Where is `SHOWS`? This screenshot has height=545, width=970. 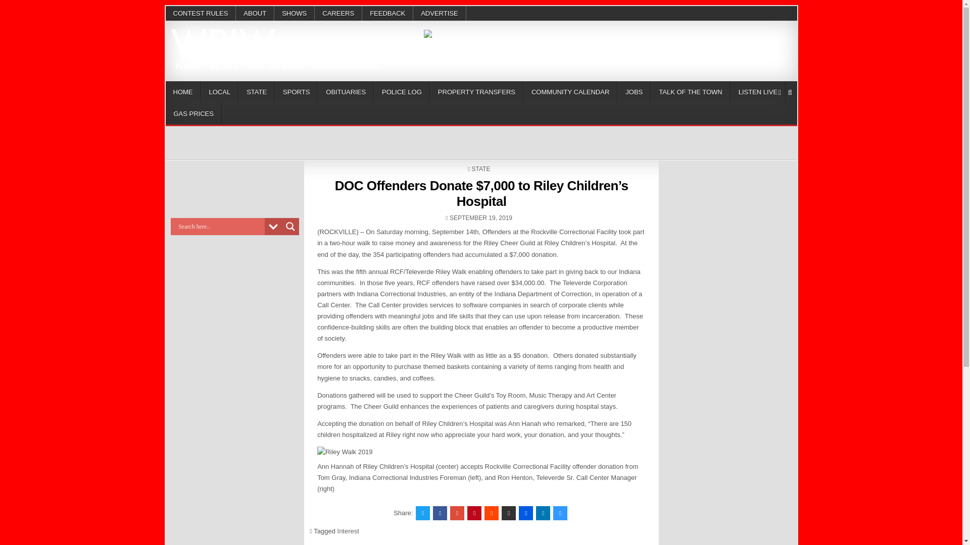 SHOWS is located at coordinates (294, 13).